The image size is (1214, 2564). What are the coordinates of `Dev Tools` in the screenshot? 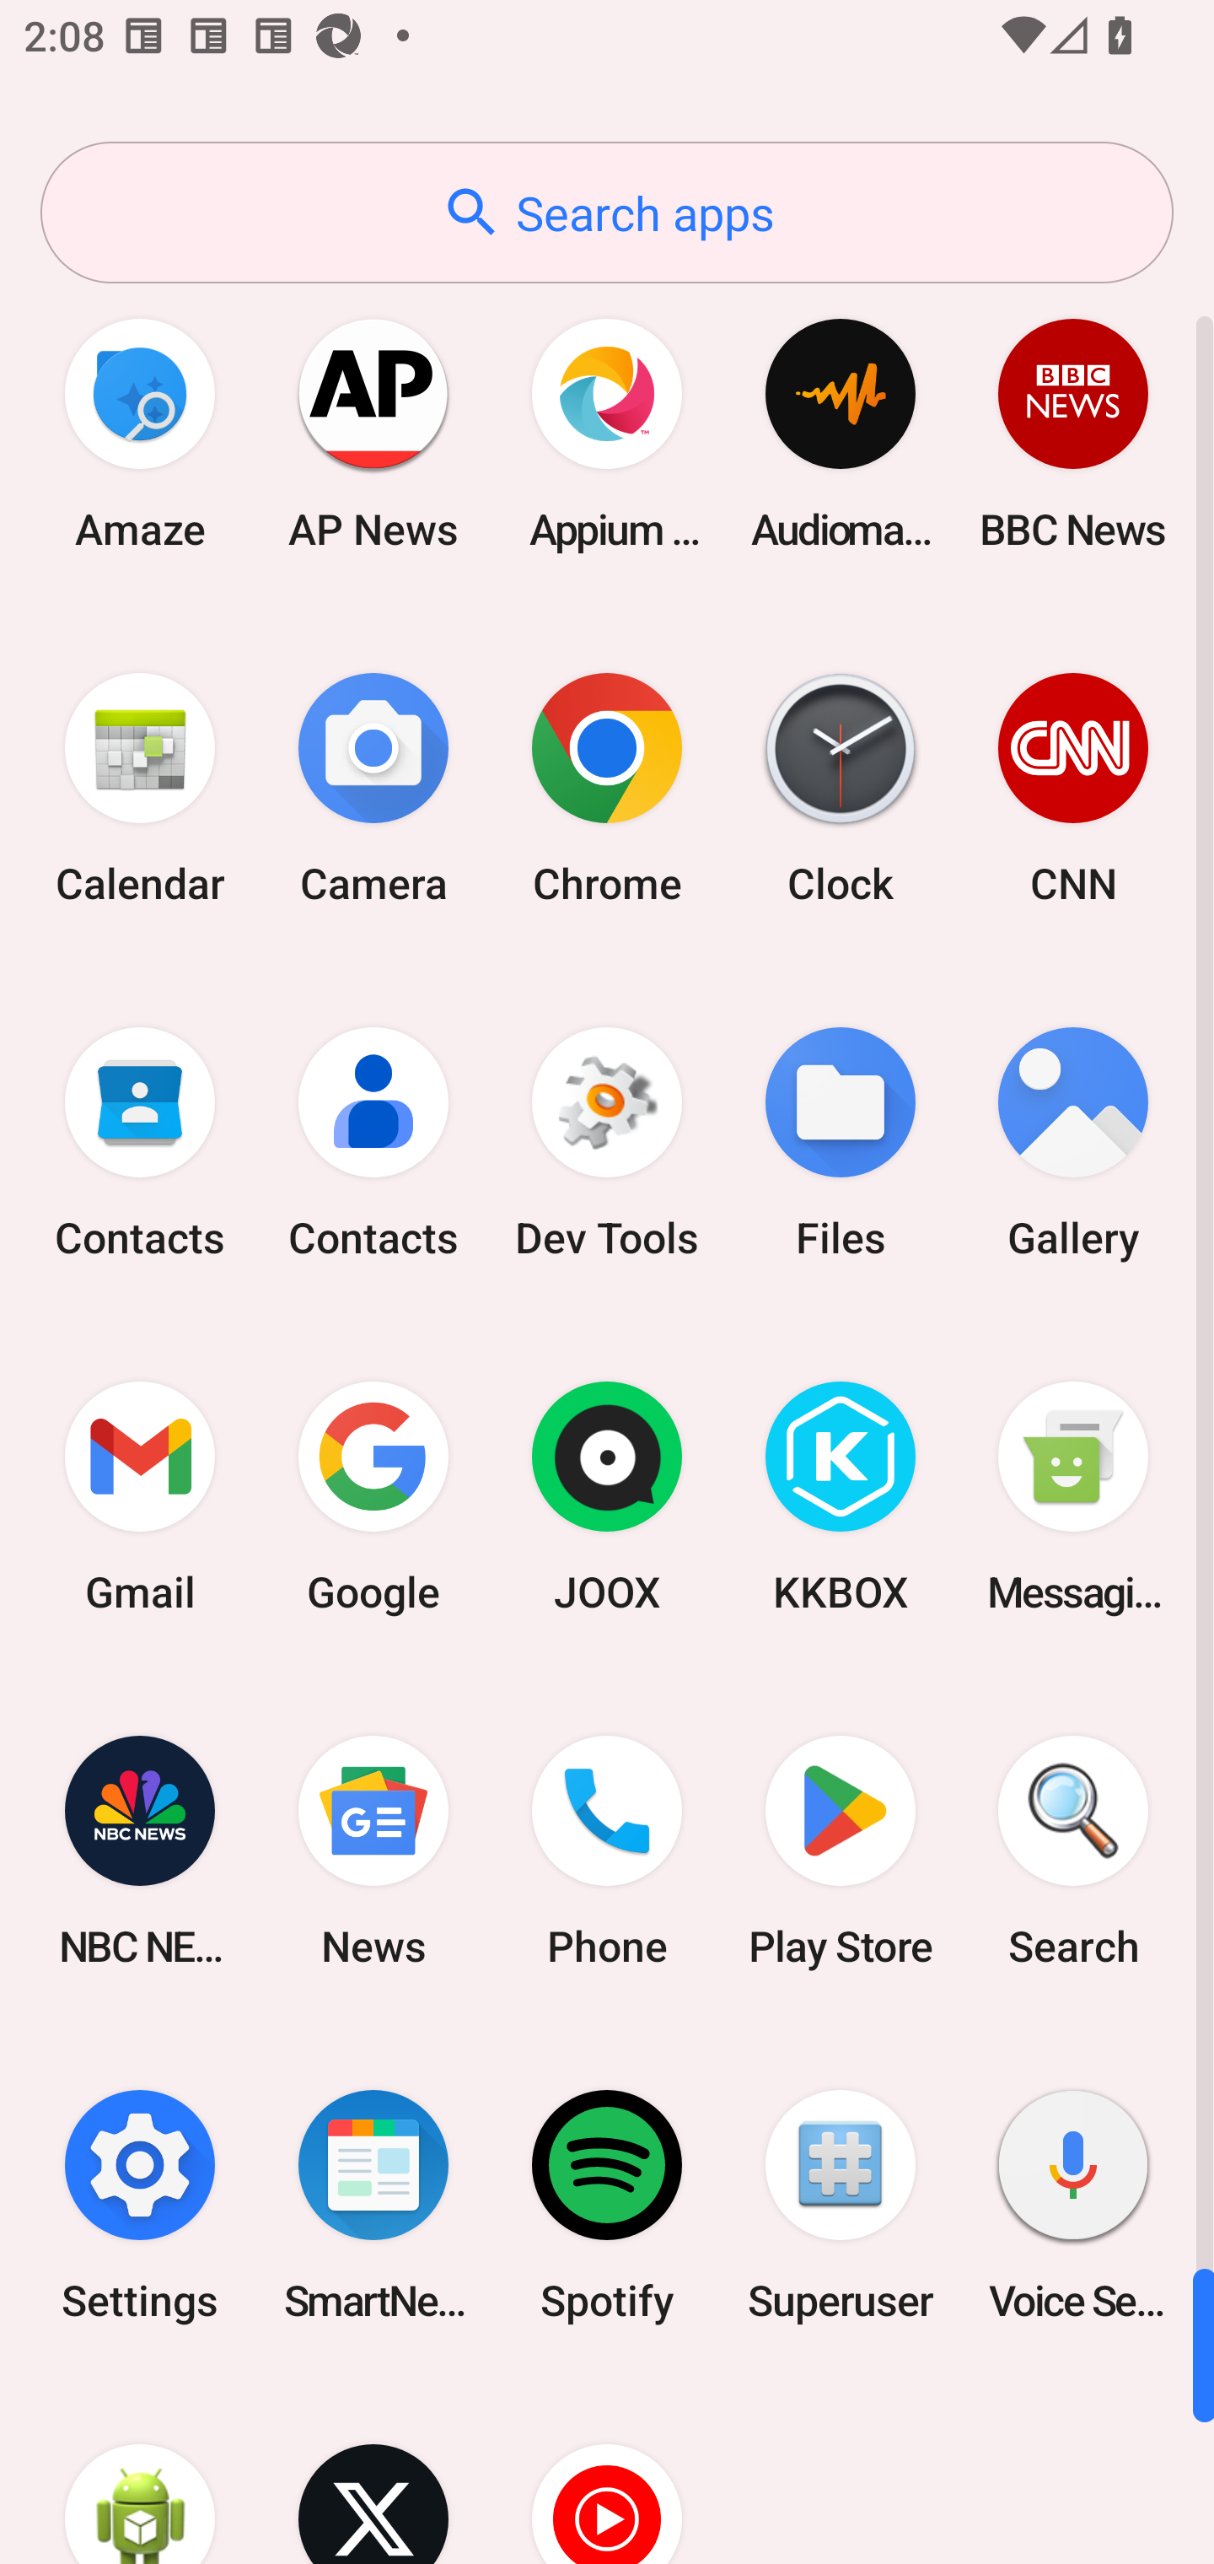 It's located at (607, 1144).